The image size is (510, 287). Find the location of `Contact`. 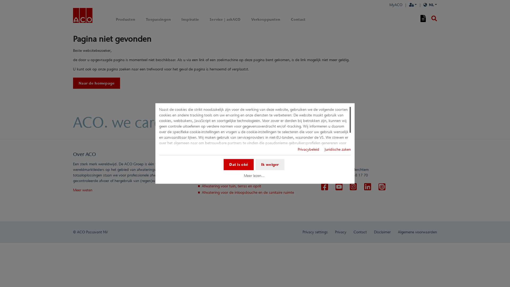

Contact is located at coordinates (360, 232).